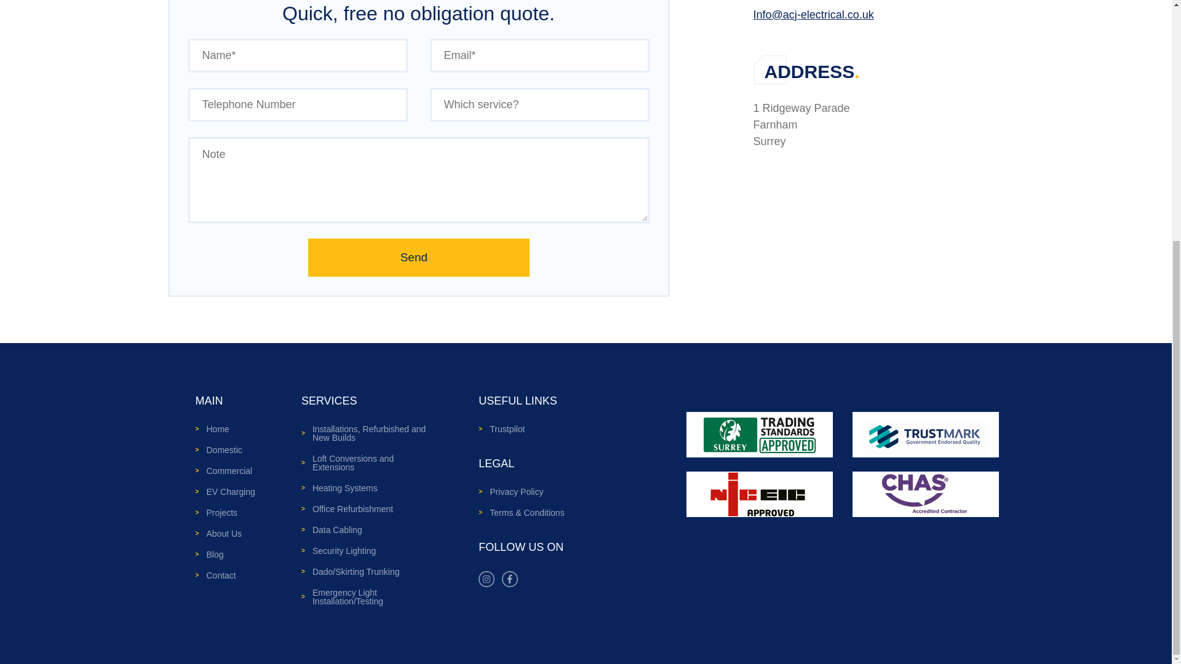 The width and height of the screenshot is (1181, 664). I want to click on About Us, so click(225, 534).